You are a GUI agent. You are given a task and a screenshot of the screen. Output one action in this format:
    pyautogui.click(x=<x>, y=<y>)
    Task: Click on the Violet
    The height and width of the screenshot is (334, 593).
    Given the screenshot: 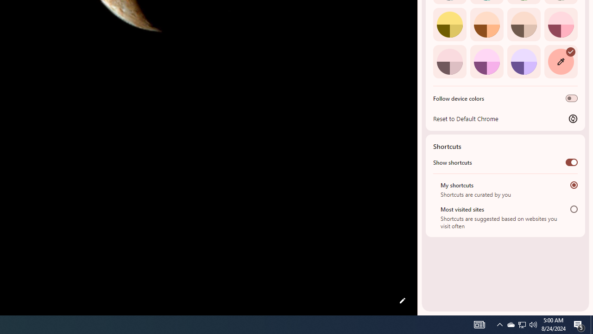 What is the action you would take?
    pyautogui.click(x=524, y=61)
    